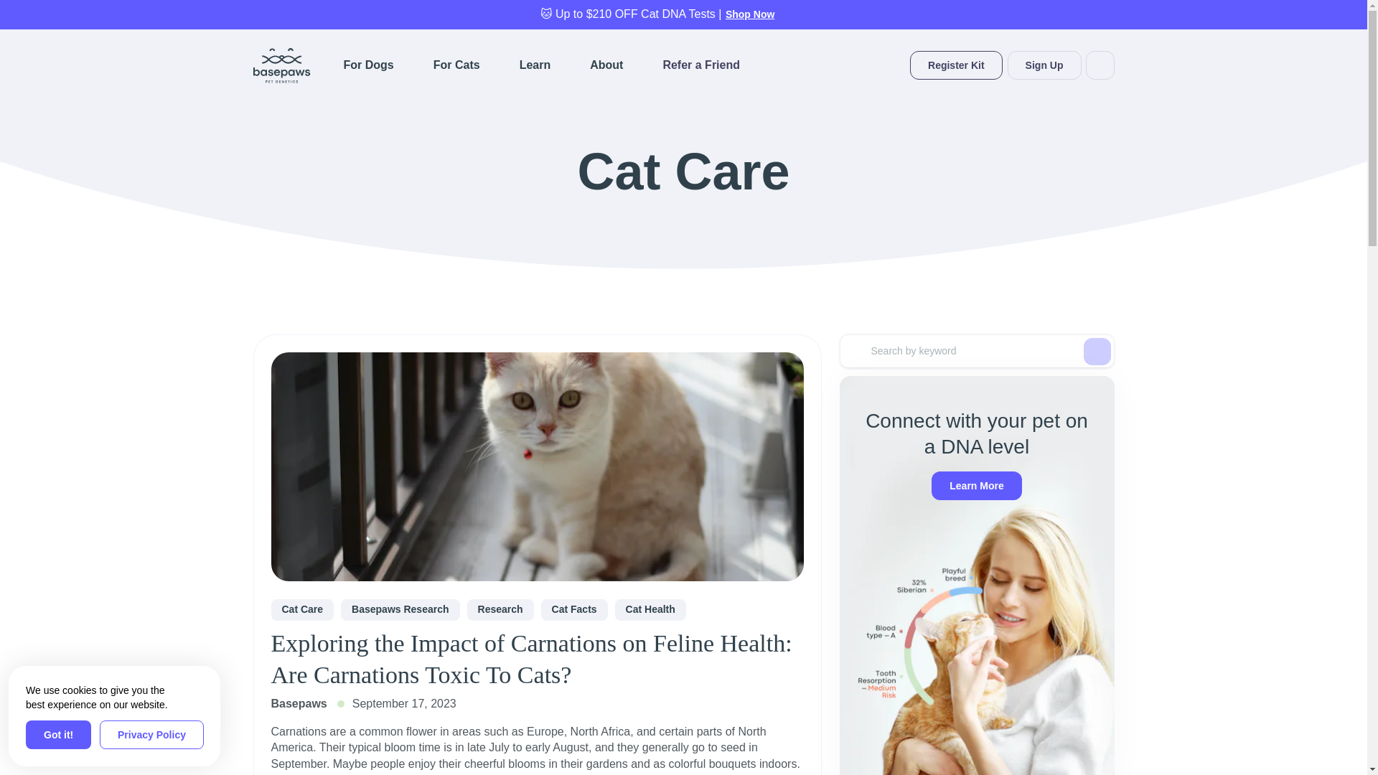  What do you see at coordinates (58, 735) in the screenshot?
I see `Got it!` at bounding box center [58, 735].